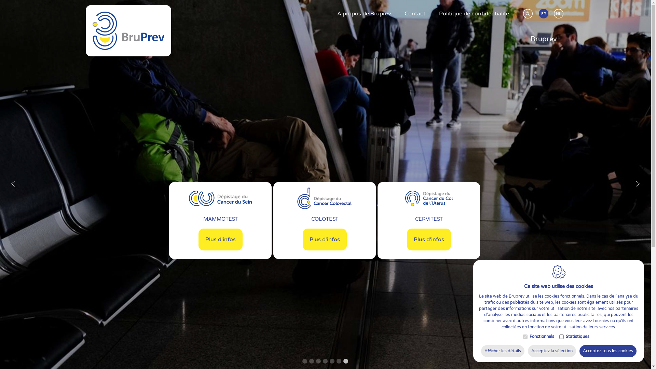 Image resolution: width=656 pixels, height=369 pixels. What do you see at coordinates (560, 16) in the screenshot?
I see `NL` at bounding box center [560, 16].